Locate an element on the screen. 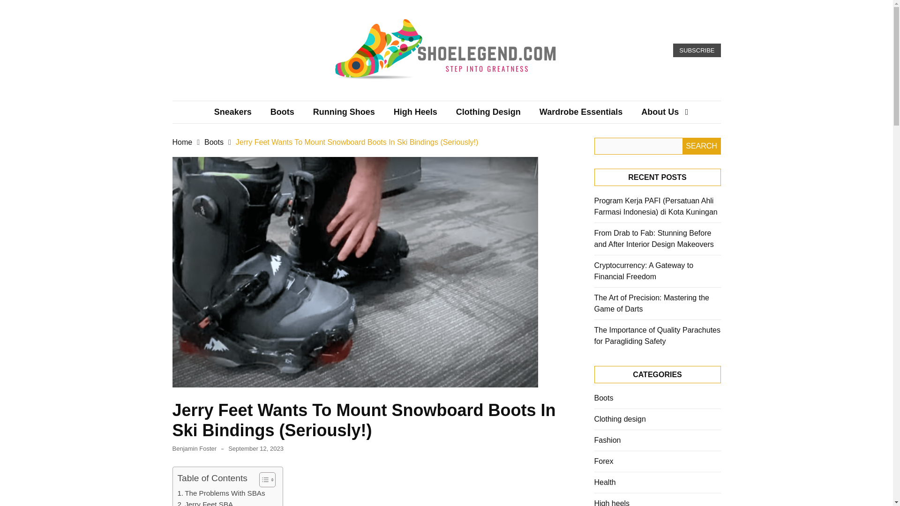 This screenshot has height=506, width=900. September 12, 2023 is located at coordinates (256, 449).